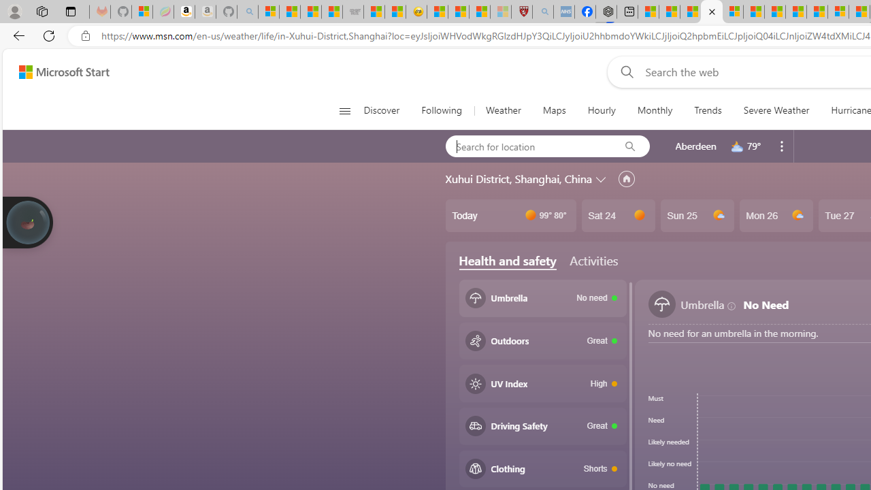  What do you see at coordinates (14, 11) in the screenshot?
I see `Personal Profile` at bounding box center [14, 11].